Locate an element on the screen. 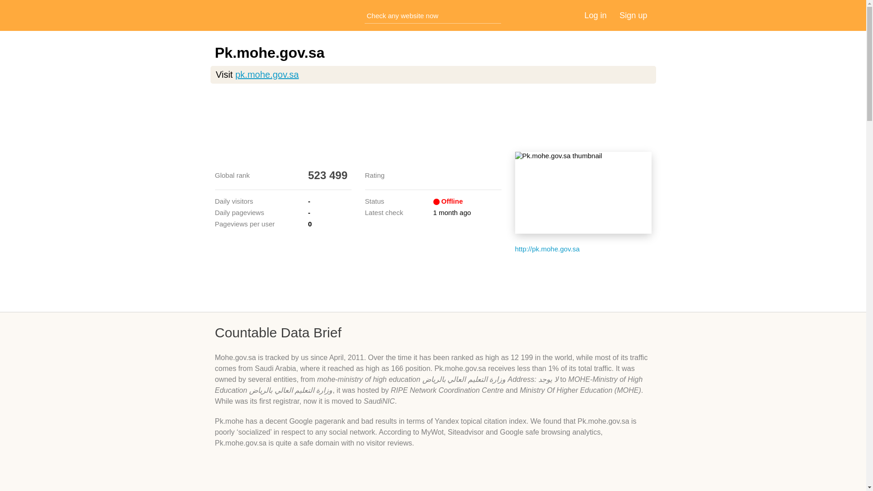  Pk.mohe.gov.sa thumbnail is located at coordinates (583, 193).